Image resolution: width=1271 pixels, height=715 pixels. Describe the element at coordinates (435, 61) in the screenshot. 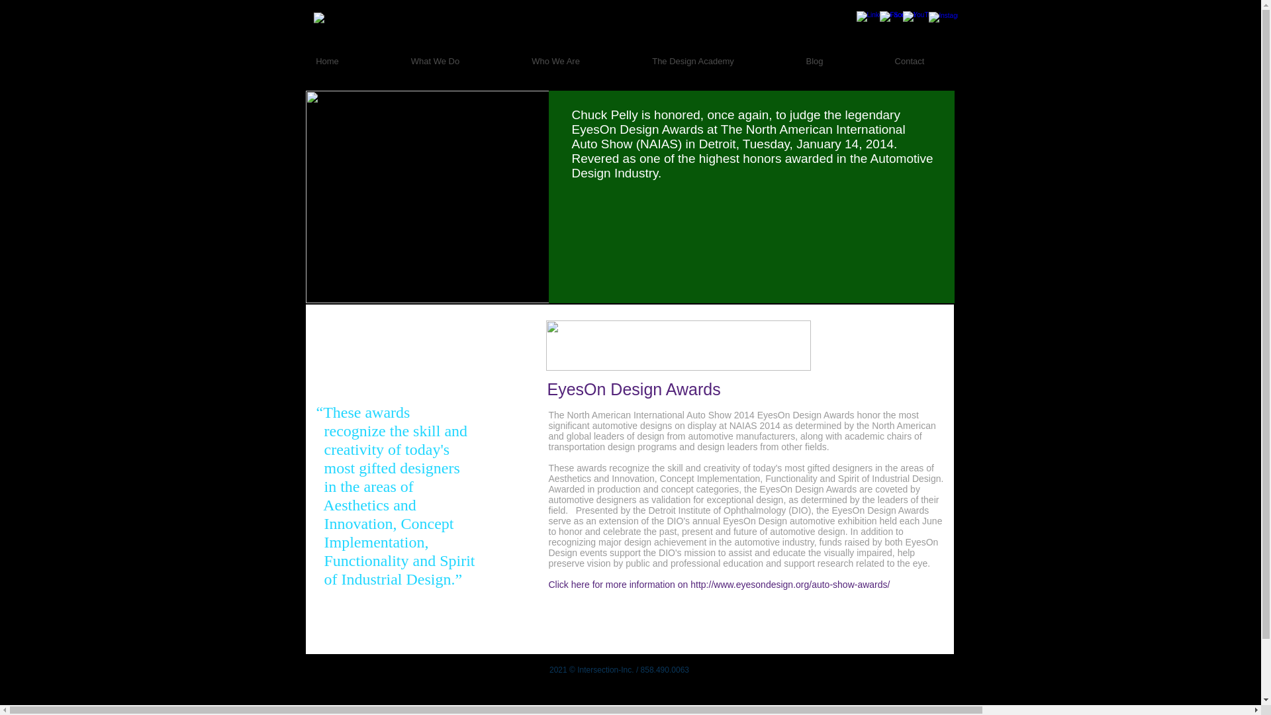

I see `What We Do` at that location.